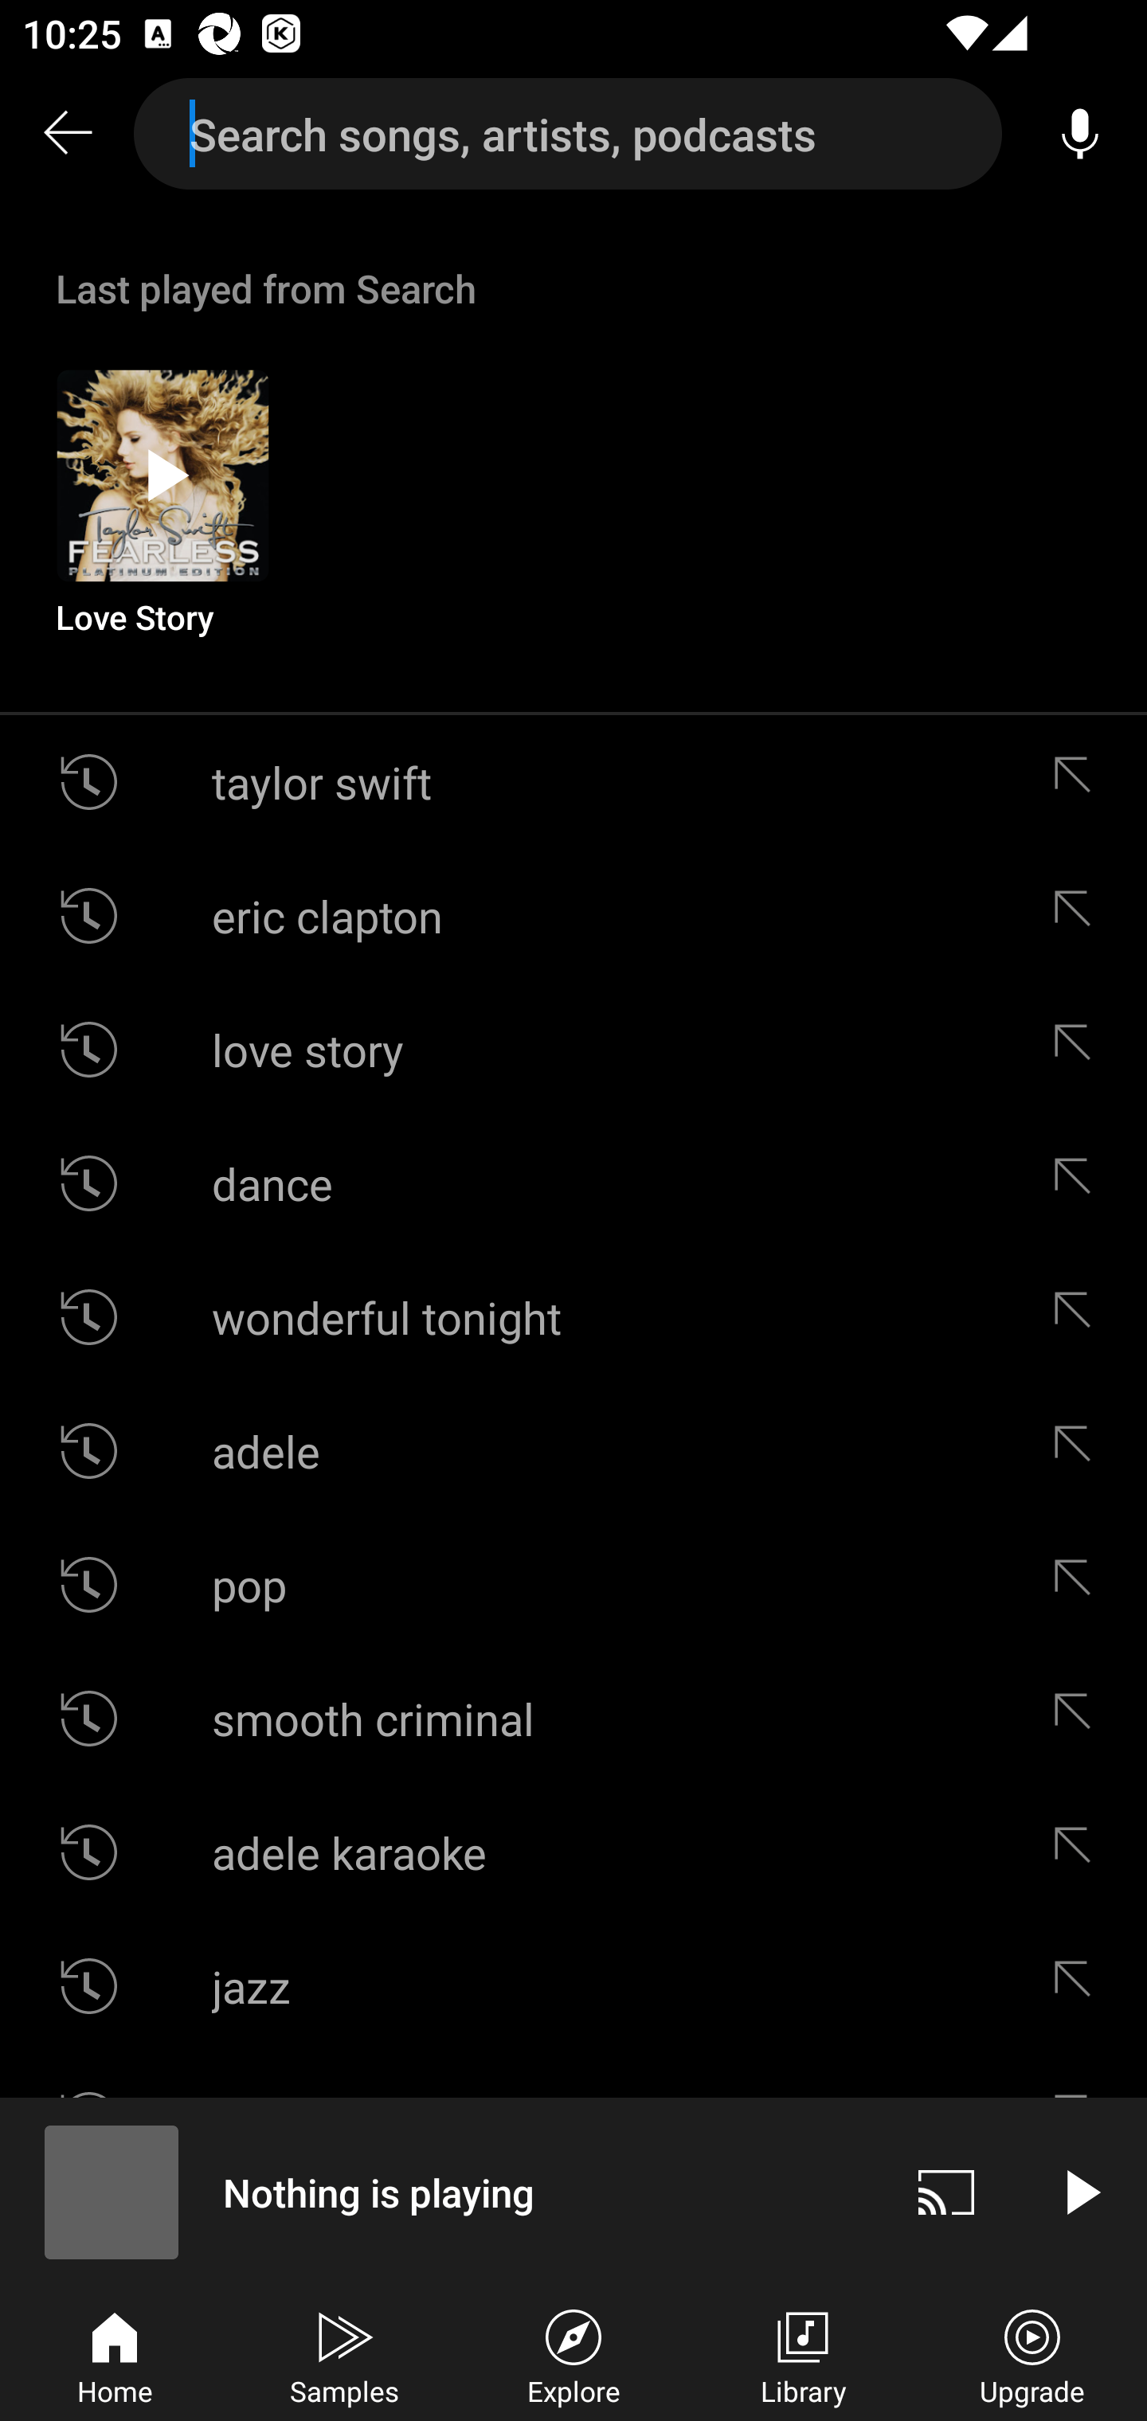 The height and width of the screenshot is (2421, 1147). Describe the element at coordinates (344, 2354) in the screenshot. I see `Samples` at that location.